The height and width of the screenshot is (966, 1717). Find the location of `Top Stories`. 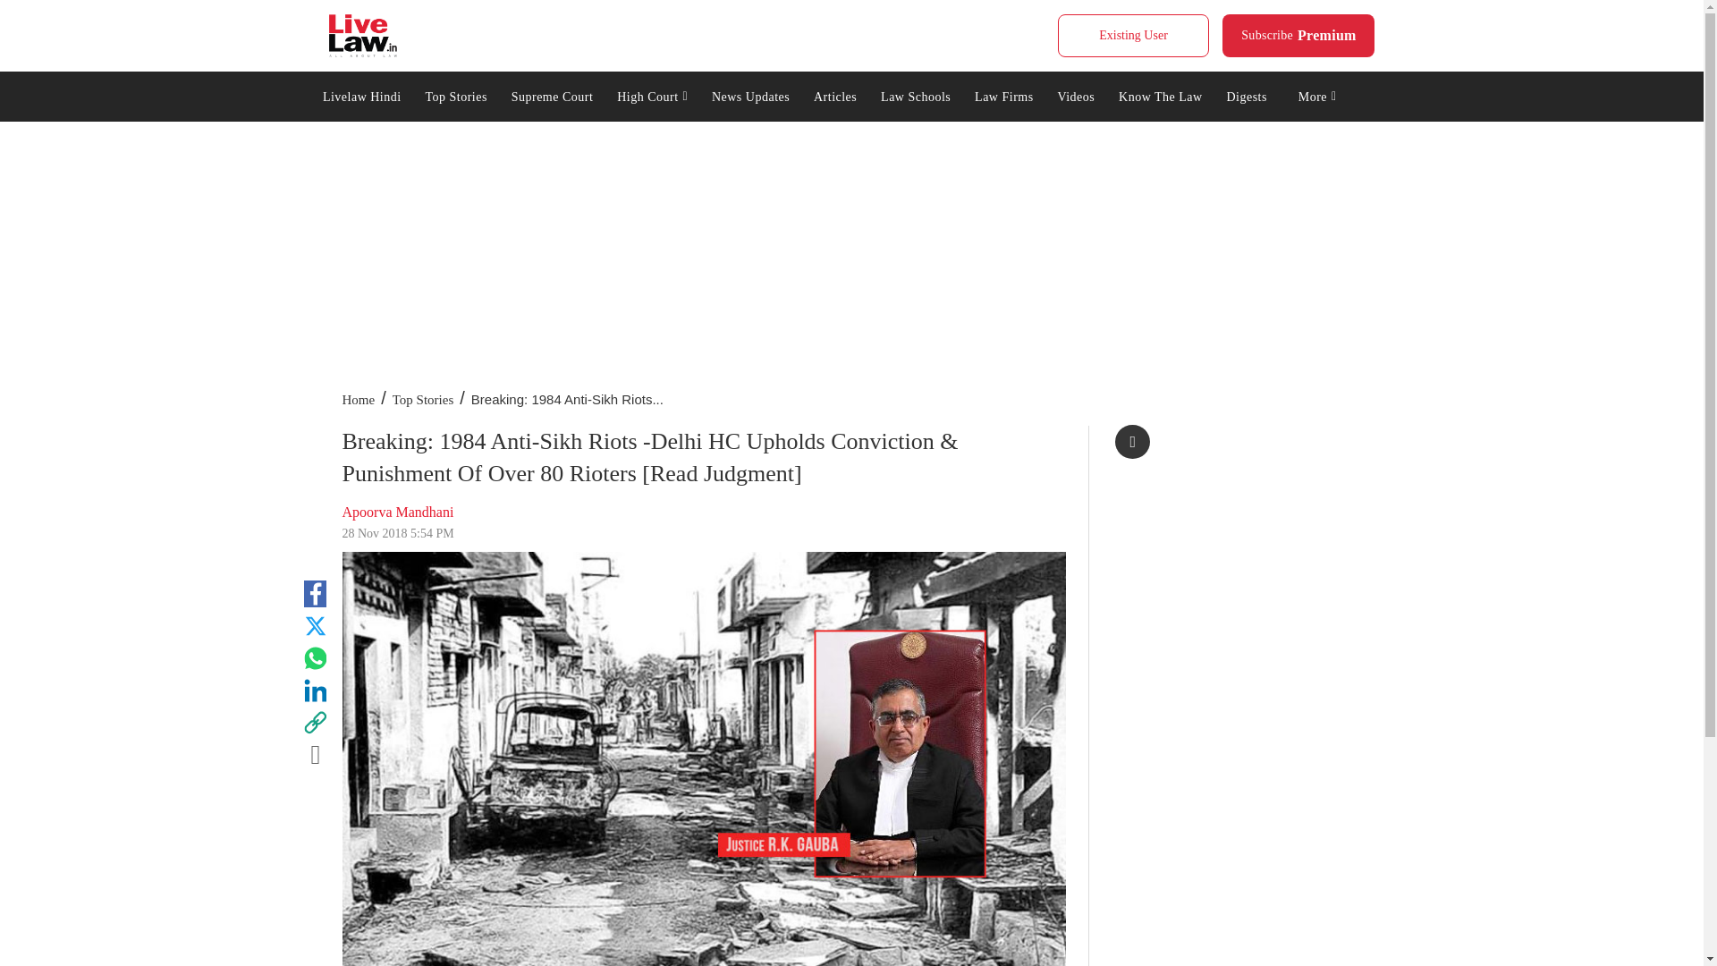

Top Stories is located at coordinates (456, 95).